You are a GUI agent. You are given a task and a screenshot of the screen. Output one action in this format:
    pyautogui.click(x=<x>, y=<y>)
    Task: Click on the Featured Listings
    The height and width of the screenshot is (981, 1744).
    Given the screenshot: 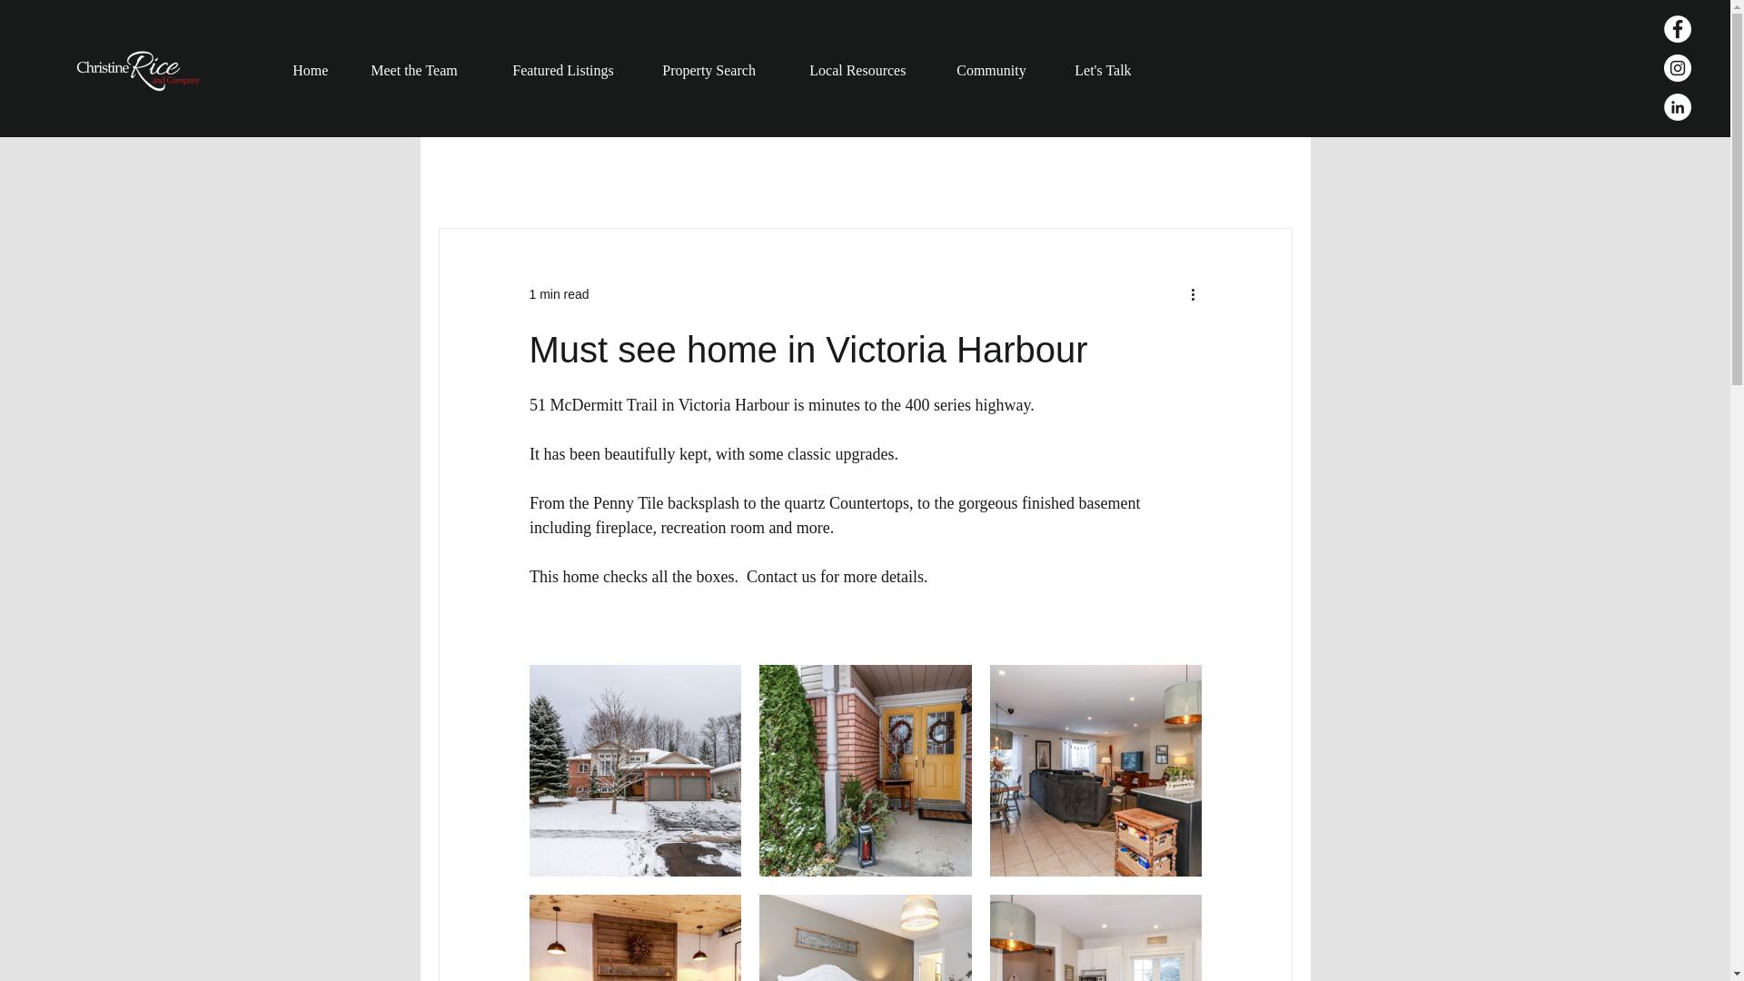 What is the action you would take?
    pyautogui.click(x=570, y=71)
    